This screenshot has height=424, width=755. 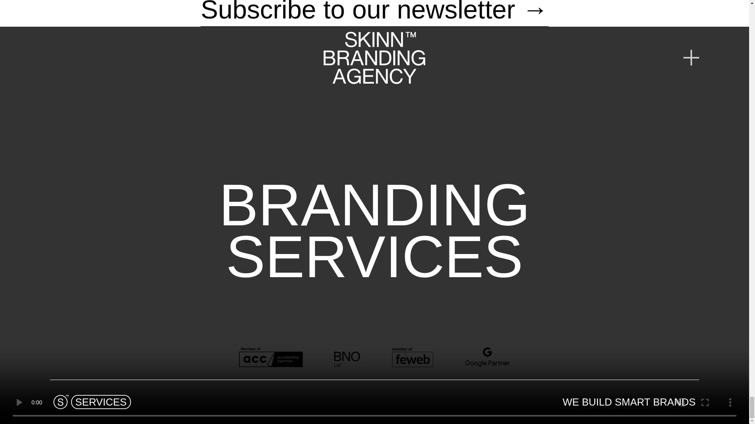 I want to click on Google Partner, so click(x=488, y=357).